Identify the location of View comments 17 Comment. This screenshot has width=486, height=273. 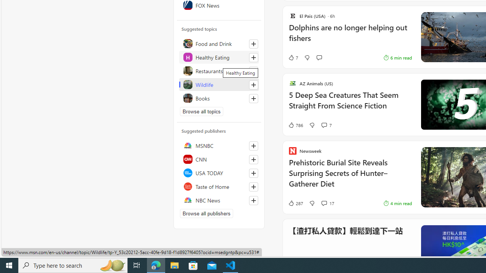
(327, 203).